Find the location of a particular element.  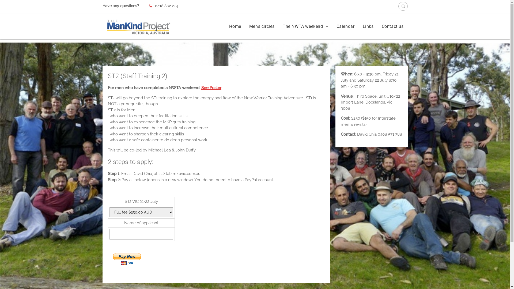

Links is located at coordinates (368, 26).